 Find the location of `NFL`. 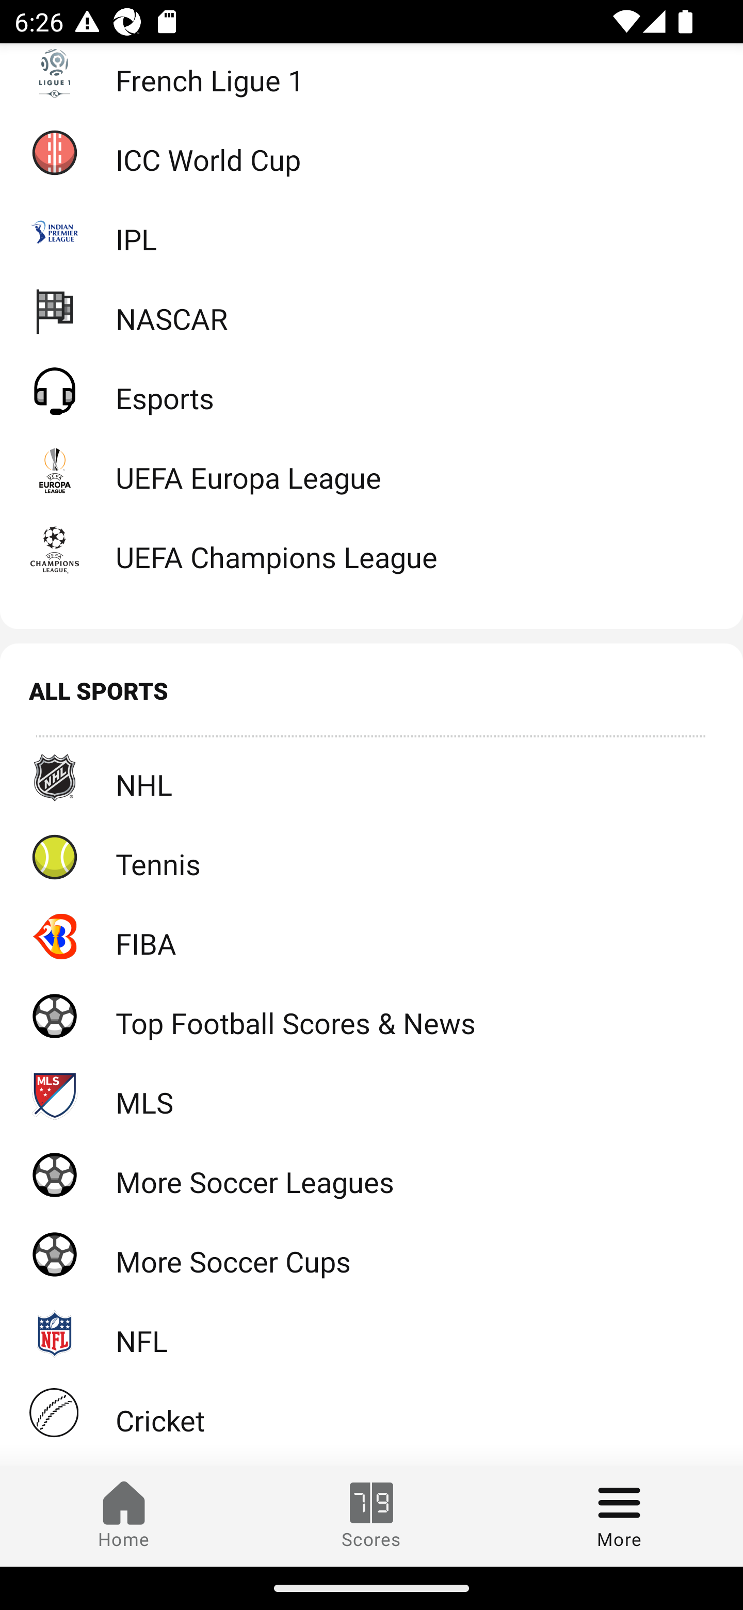

NFL is located at coordinates (372, 1333).